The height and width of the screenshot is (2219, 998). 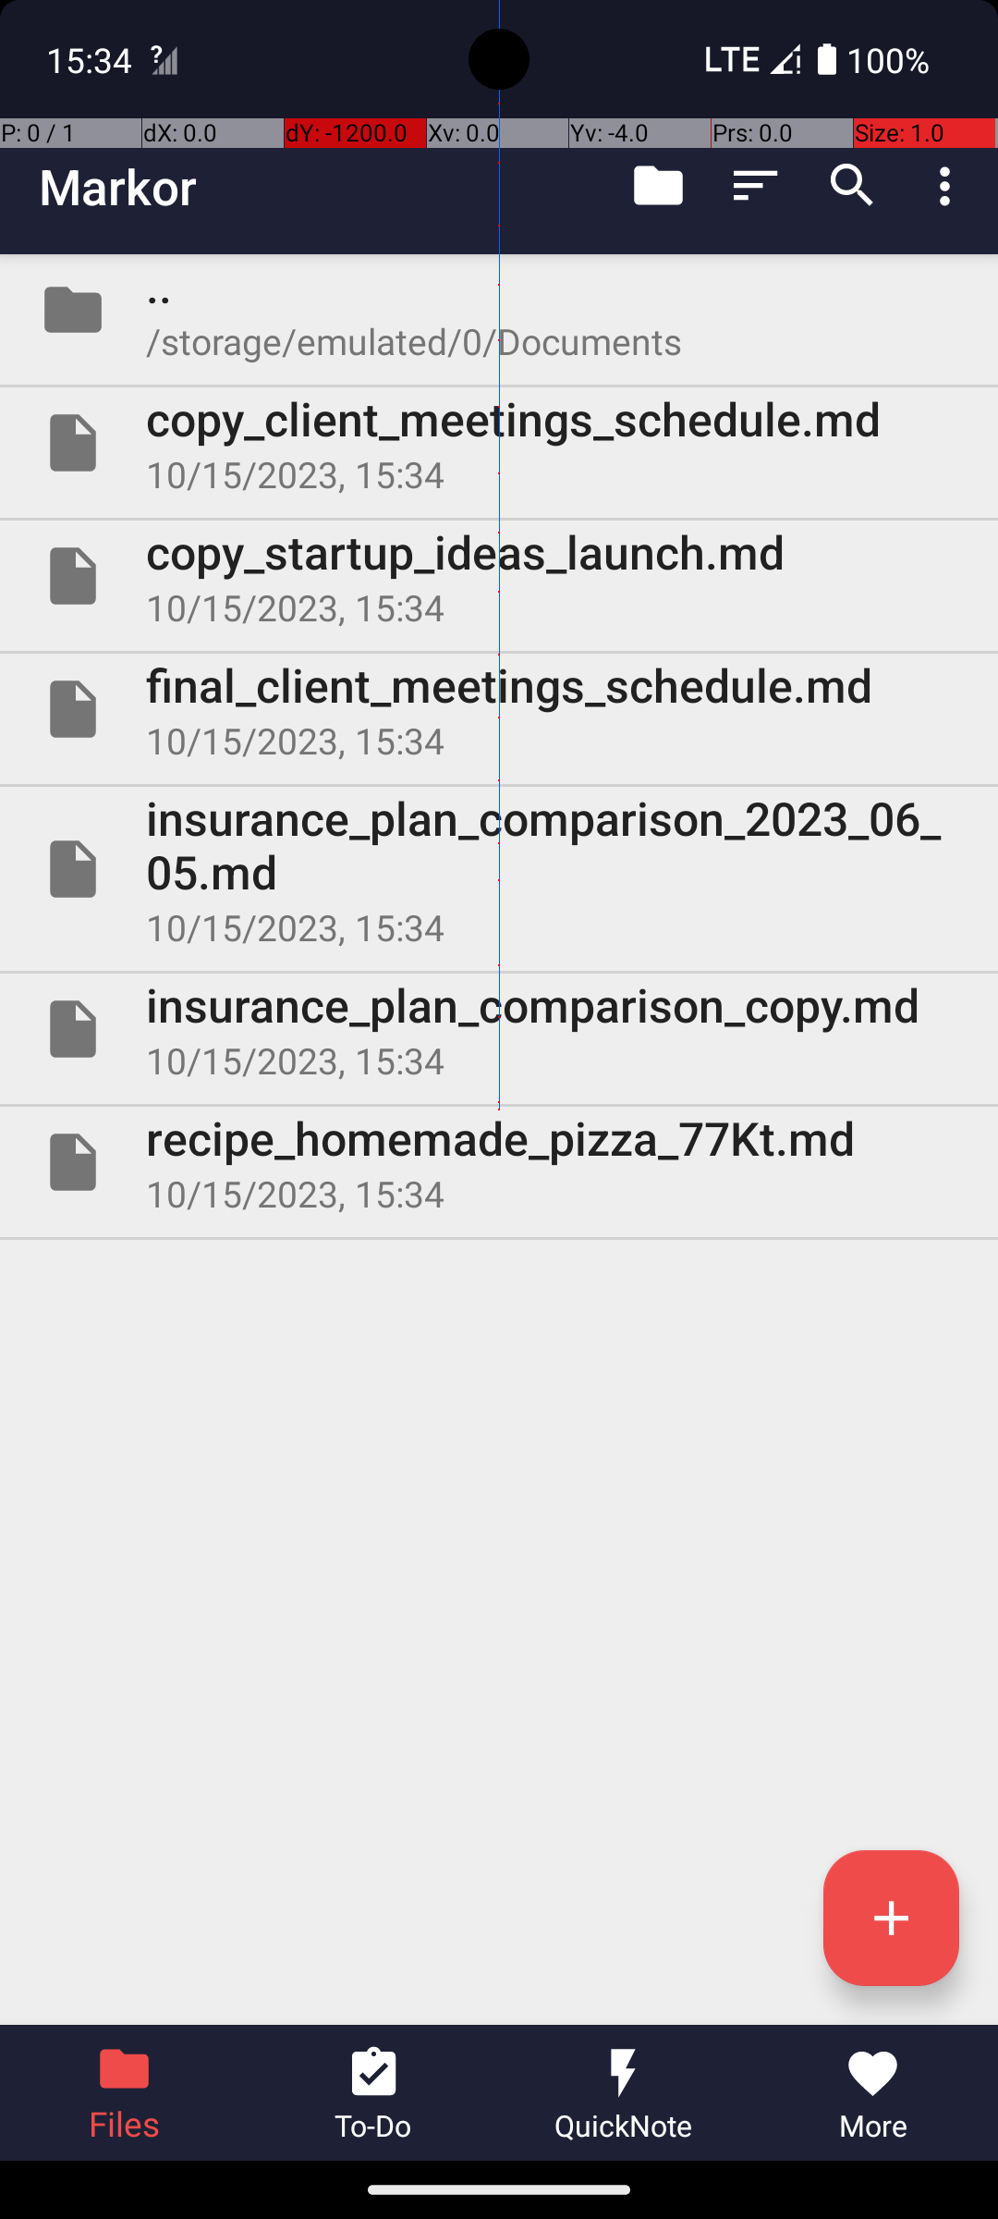 What do you see at coordinates (499, 443) in the screenshot?
I see `File copy_client_meetings_schedule.md ` at bounding box center [499, 443].